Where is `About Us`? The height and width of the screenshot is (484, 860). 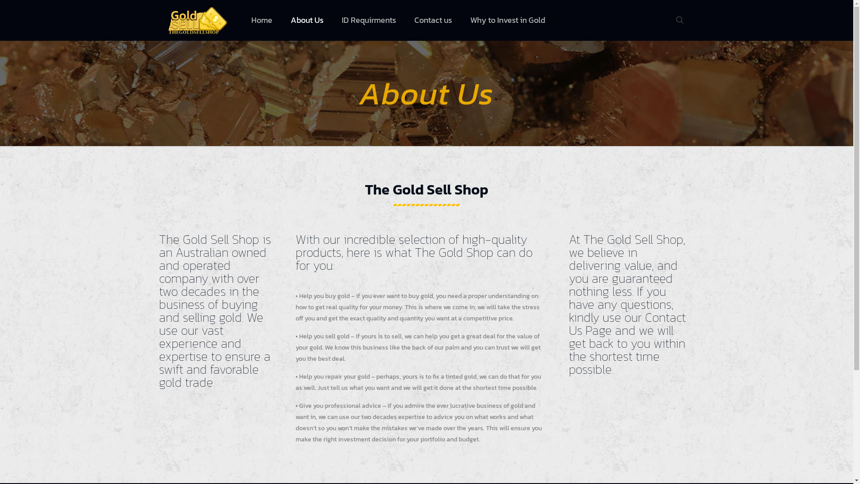 About Us is located at coordinates (307, 20).